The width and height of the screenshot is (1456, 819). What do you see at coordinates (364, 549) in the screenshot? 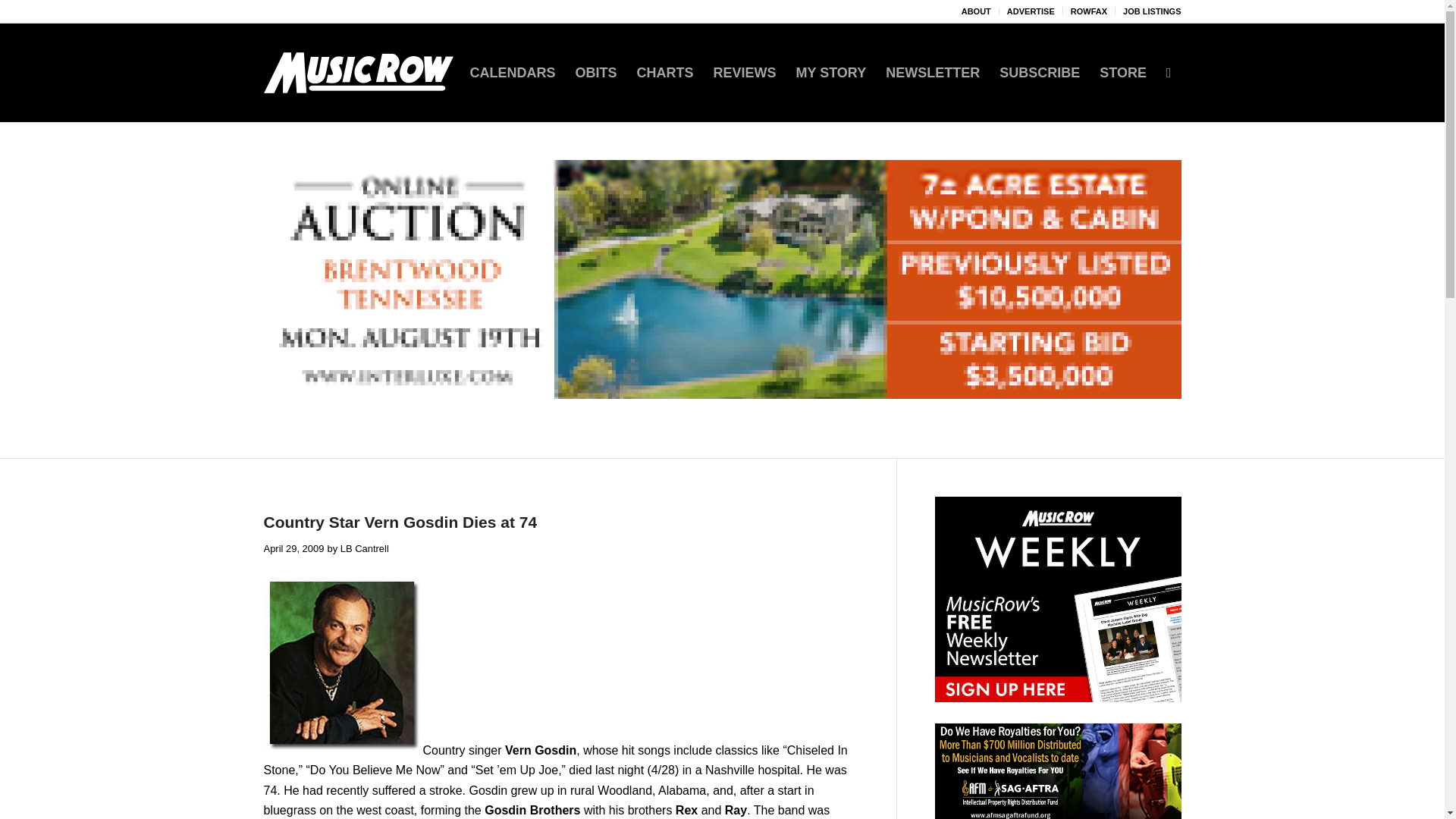
I see `Posts by LB Cantrell` at bounding box center [364, 549].